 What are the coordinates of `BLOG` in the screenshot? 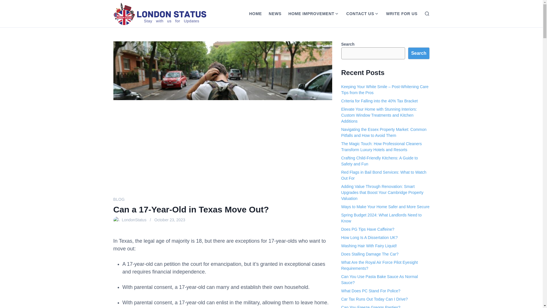 It's located at (119, 199).